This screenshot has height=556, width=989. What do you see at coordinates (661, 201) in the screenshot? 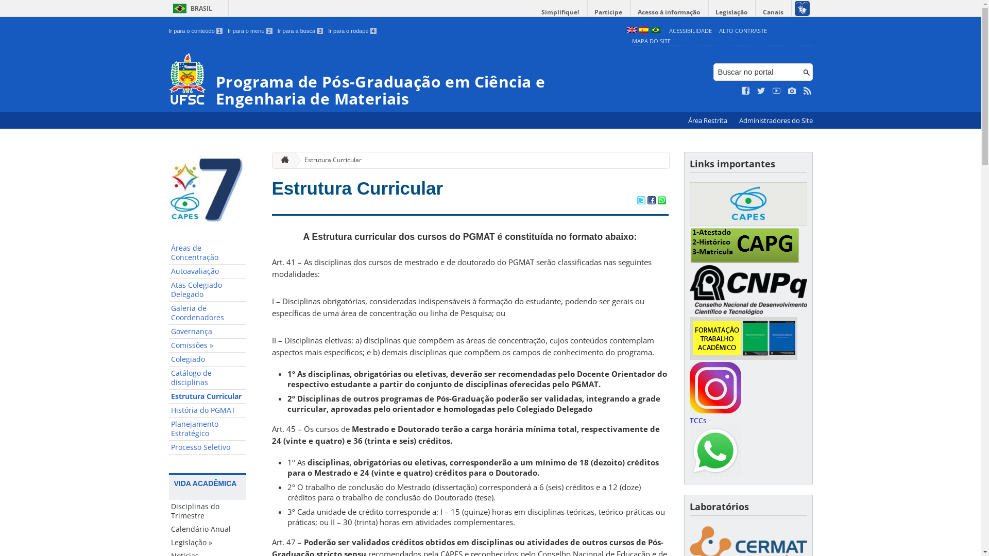
I see `Compartilhar no WhatsApp` at bounding box center [661, 201].